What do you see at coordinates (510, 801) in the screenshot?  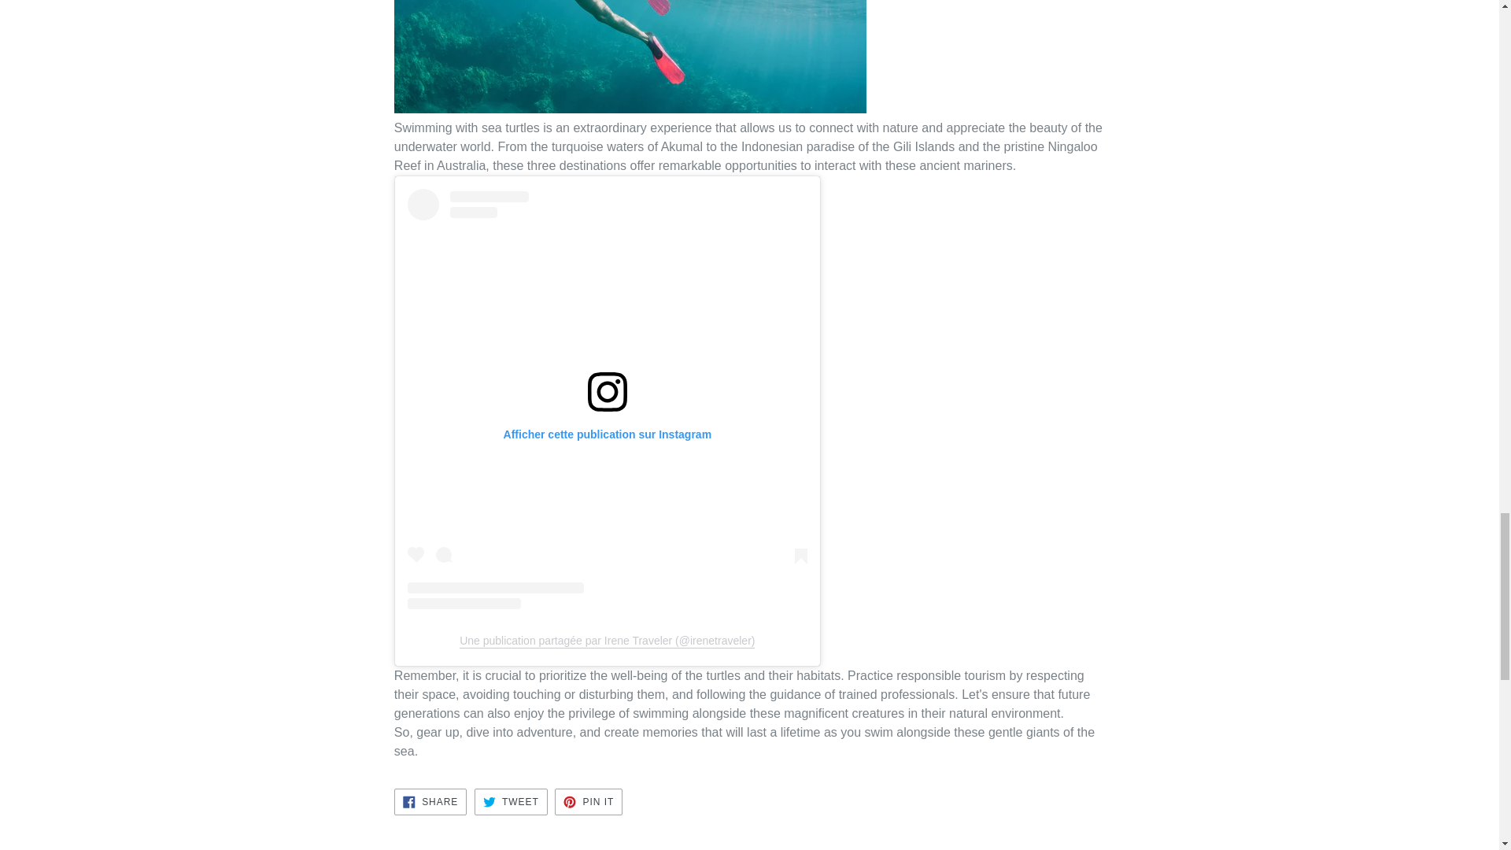 I see `Share on Facebook` at bounding box center [510, 801].